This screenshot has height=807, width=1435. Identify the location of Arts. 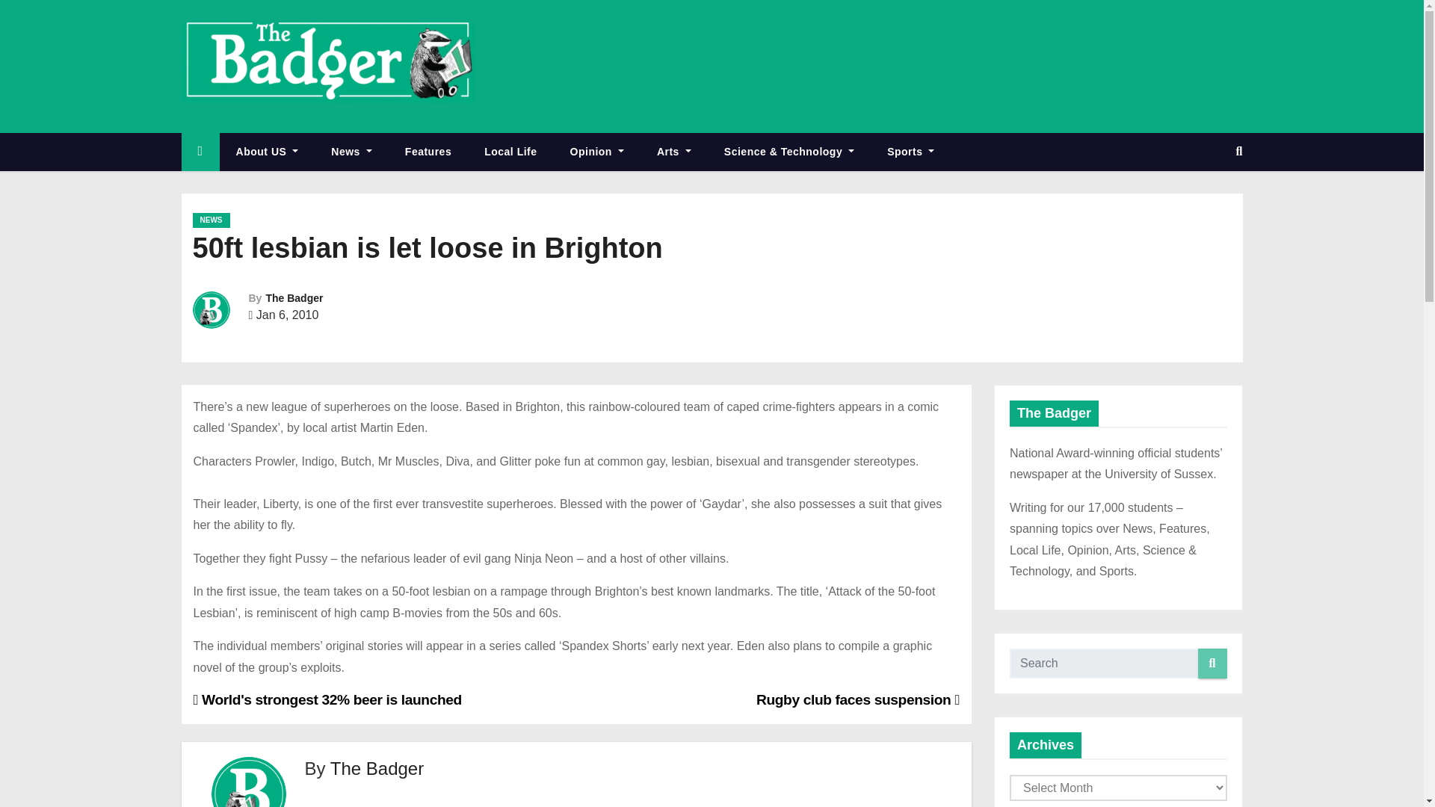
(673, 152).